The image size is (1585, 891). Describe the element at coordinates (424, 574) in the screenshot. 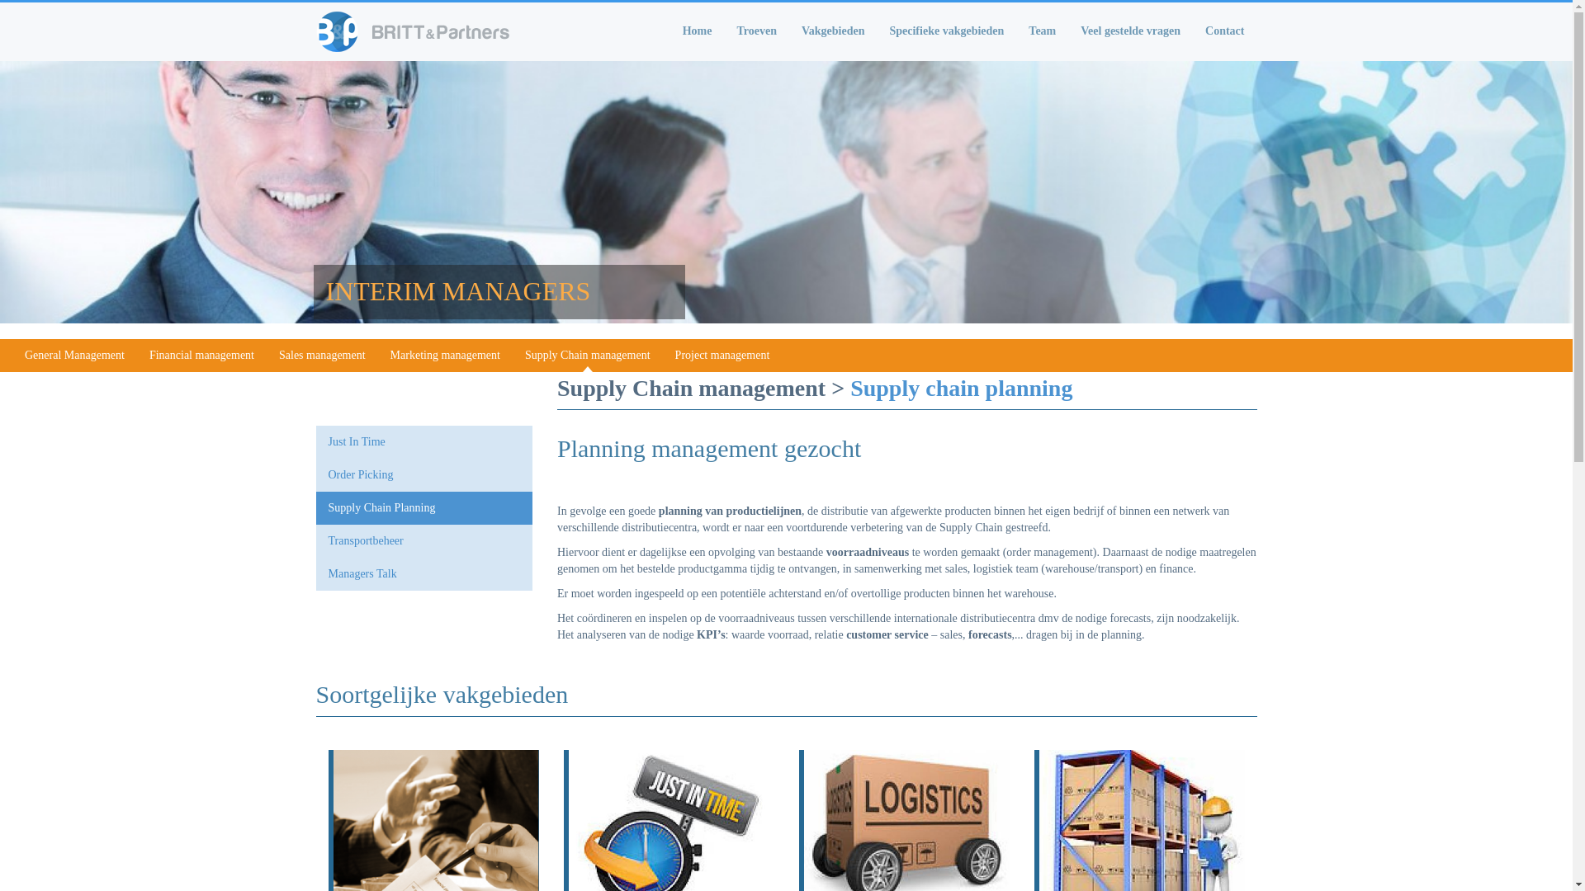

I see `Managers Talk` at that location.